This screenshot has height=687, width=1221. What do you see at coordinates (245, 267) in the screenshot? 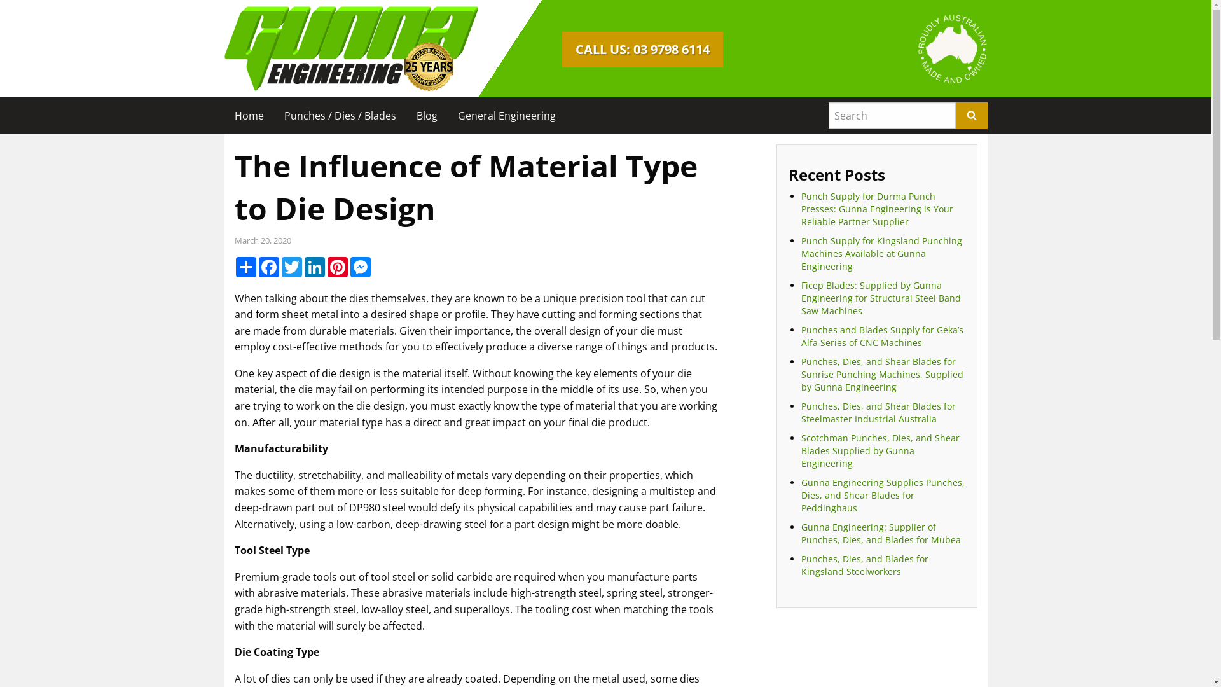
I see `Share` at bounding box center [245, 267].